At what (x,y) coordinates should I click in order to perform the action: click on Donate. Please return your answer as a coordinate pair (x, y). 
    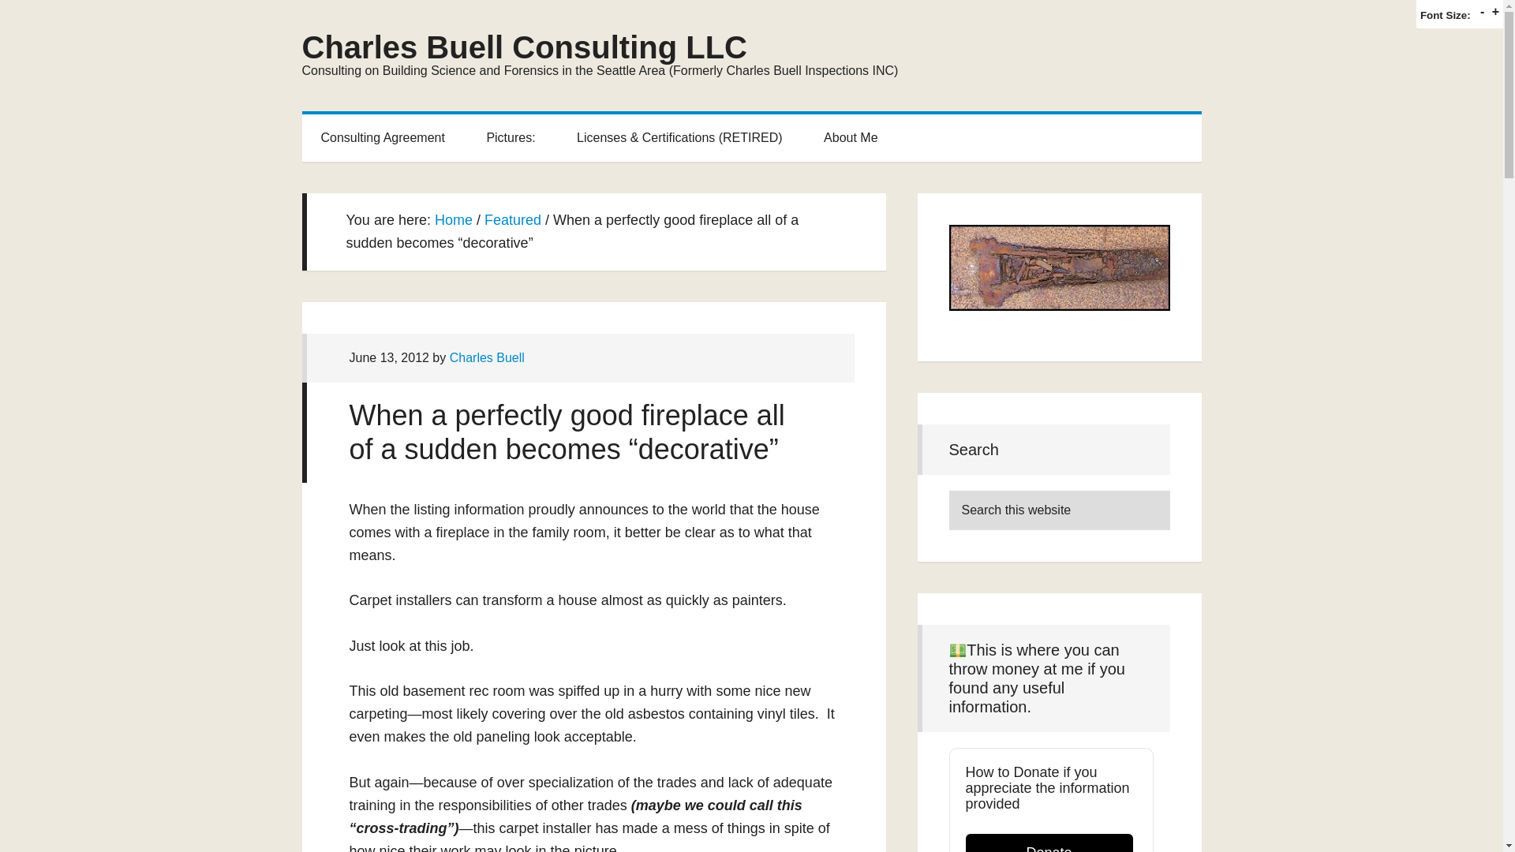
    Looking at the image, I should click on (1049, 843).